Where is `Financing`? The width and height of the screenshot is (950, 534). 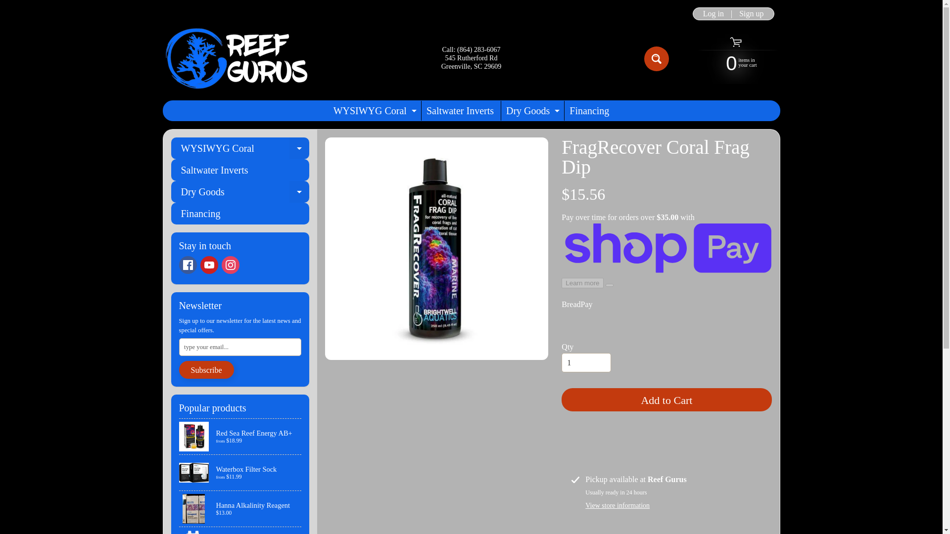 Financing is located at coordinates (240, 473).